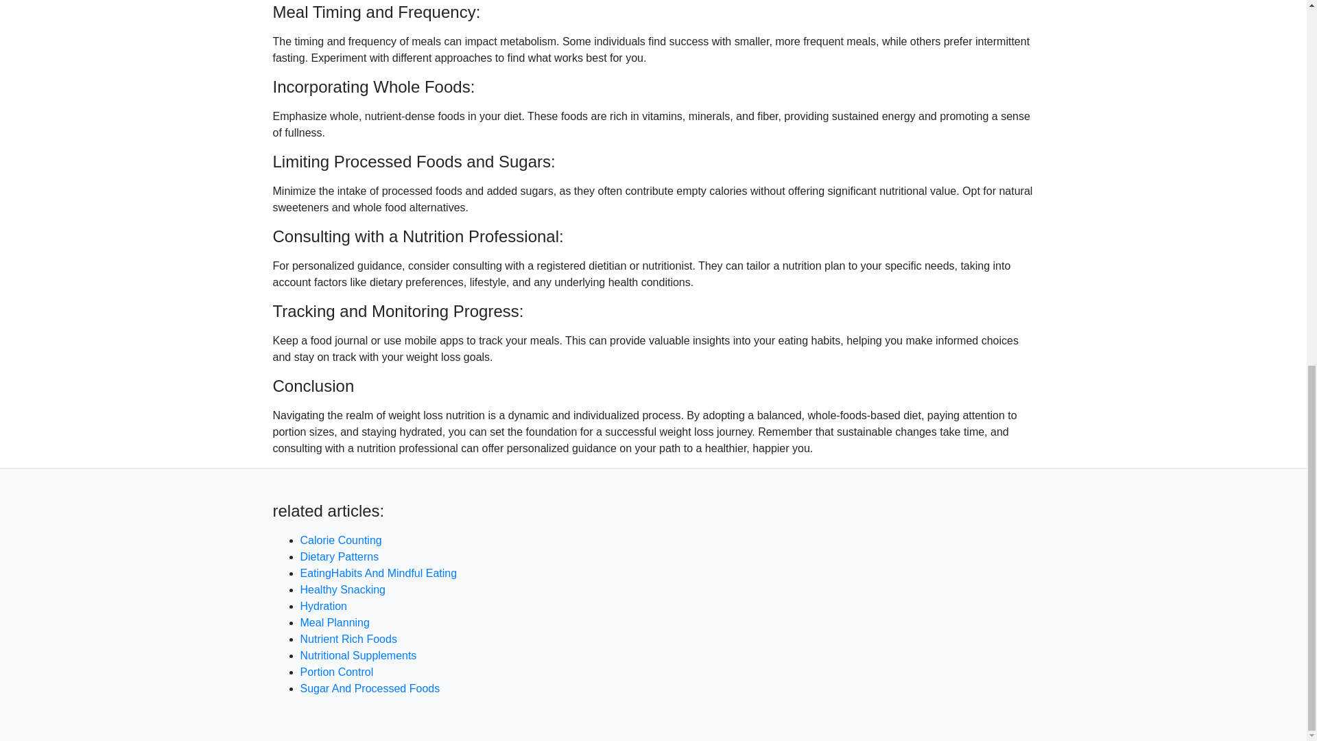  Describe the element at coordinates (370, 687) in the screenshot. I see `Sugar And Processed Foods` at that location.